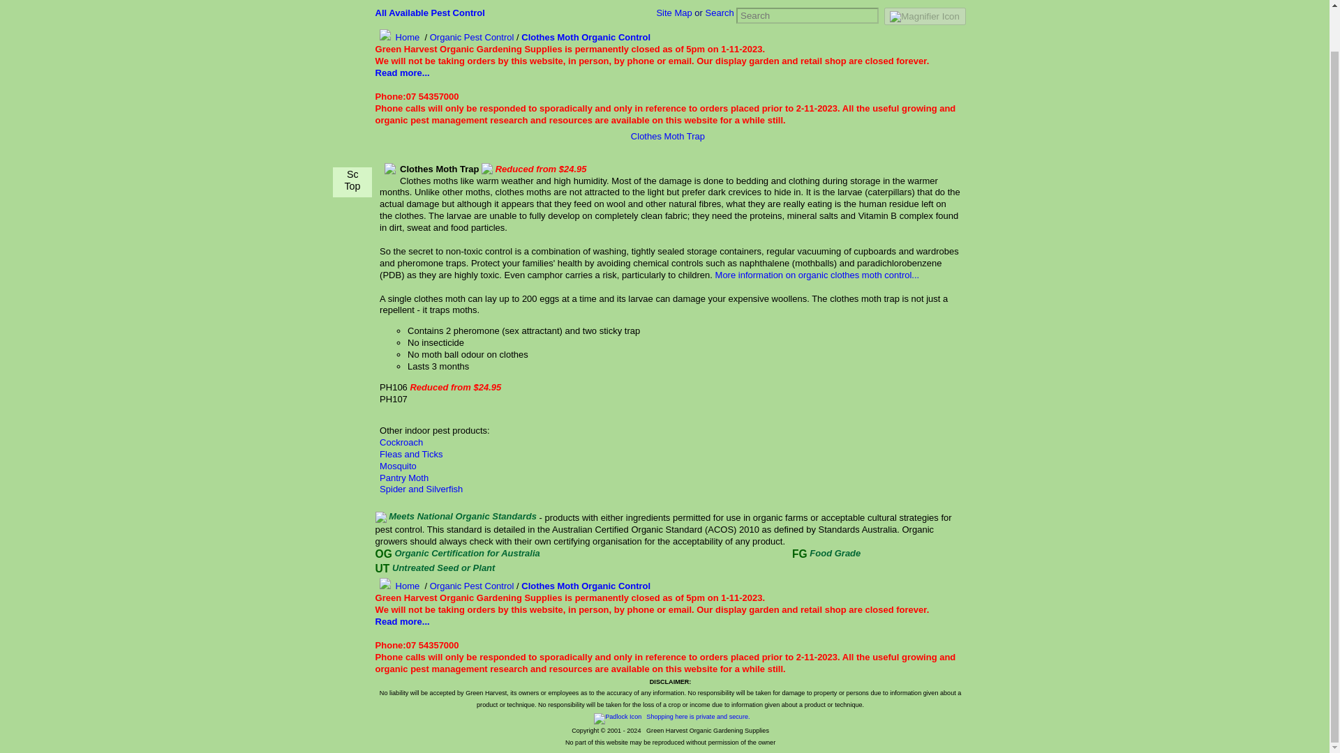 The image size is (1340, 753). What do you see at coordinates (398, 466) in the screenshot?
I see `Mosquito` at bounding box center [398, 466].